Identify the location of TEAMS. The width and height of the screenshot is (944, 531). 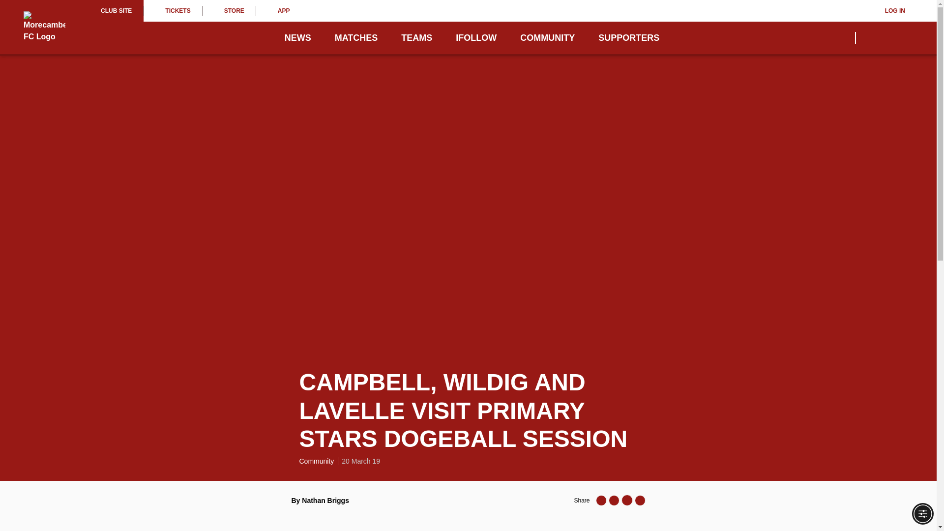
(417, 38).